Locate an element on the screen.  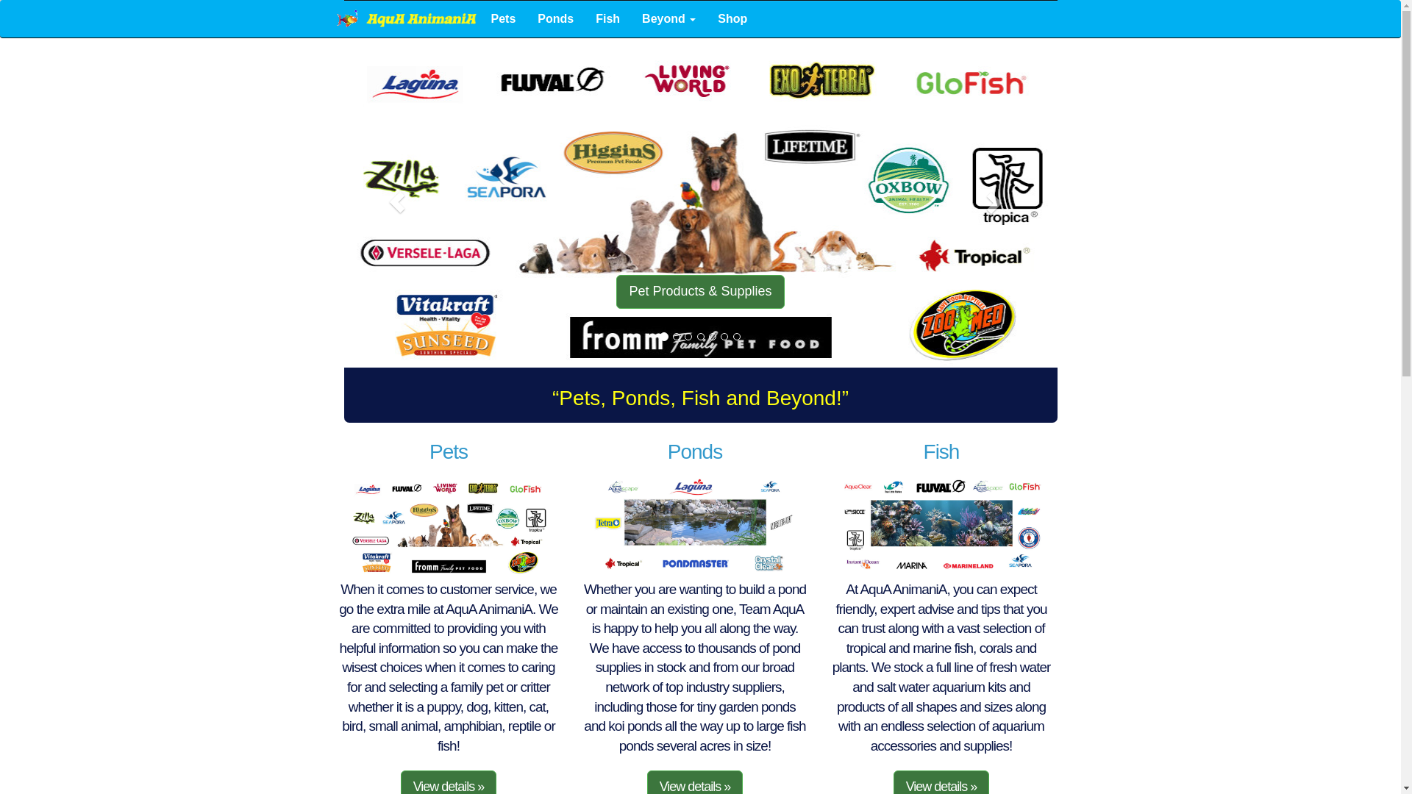
Beyond is located at coordinates (669, 19).